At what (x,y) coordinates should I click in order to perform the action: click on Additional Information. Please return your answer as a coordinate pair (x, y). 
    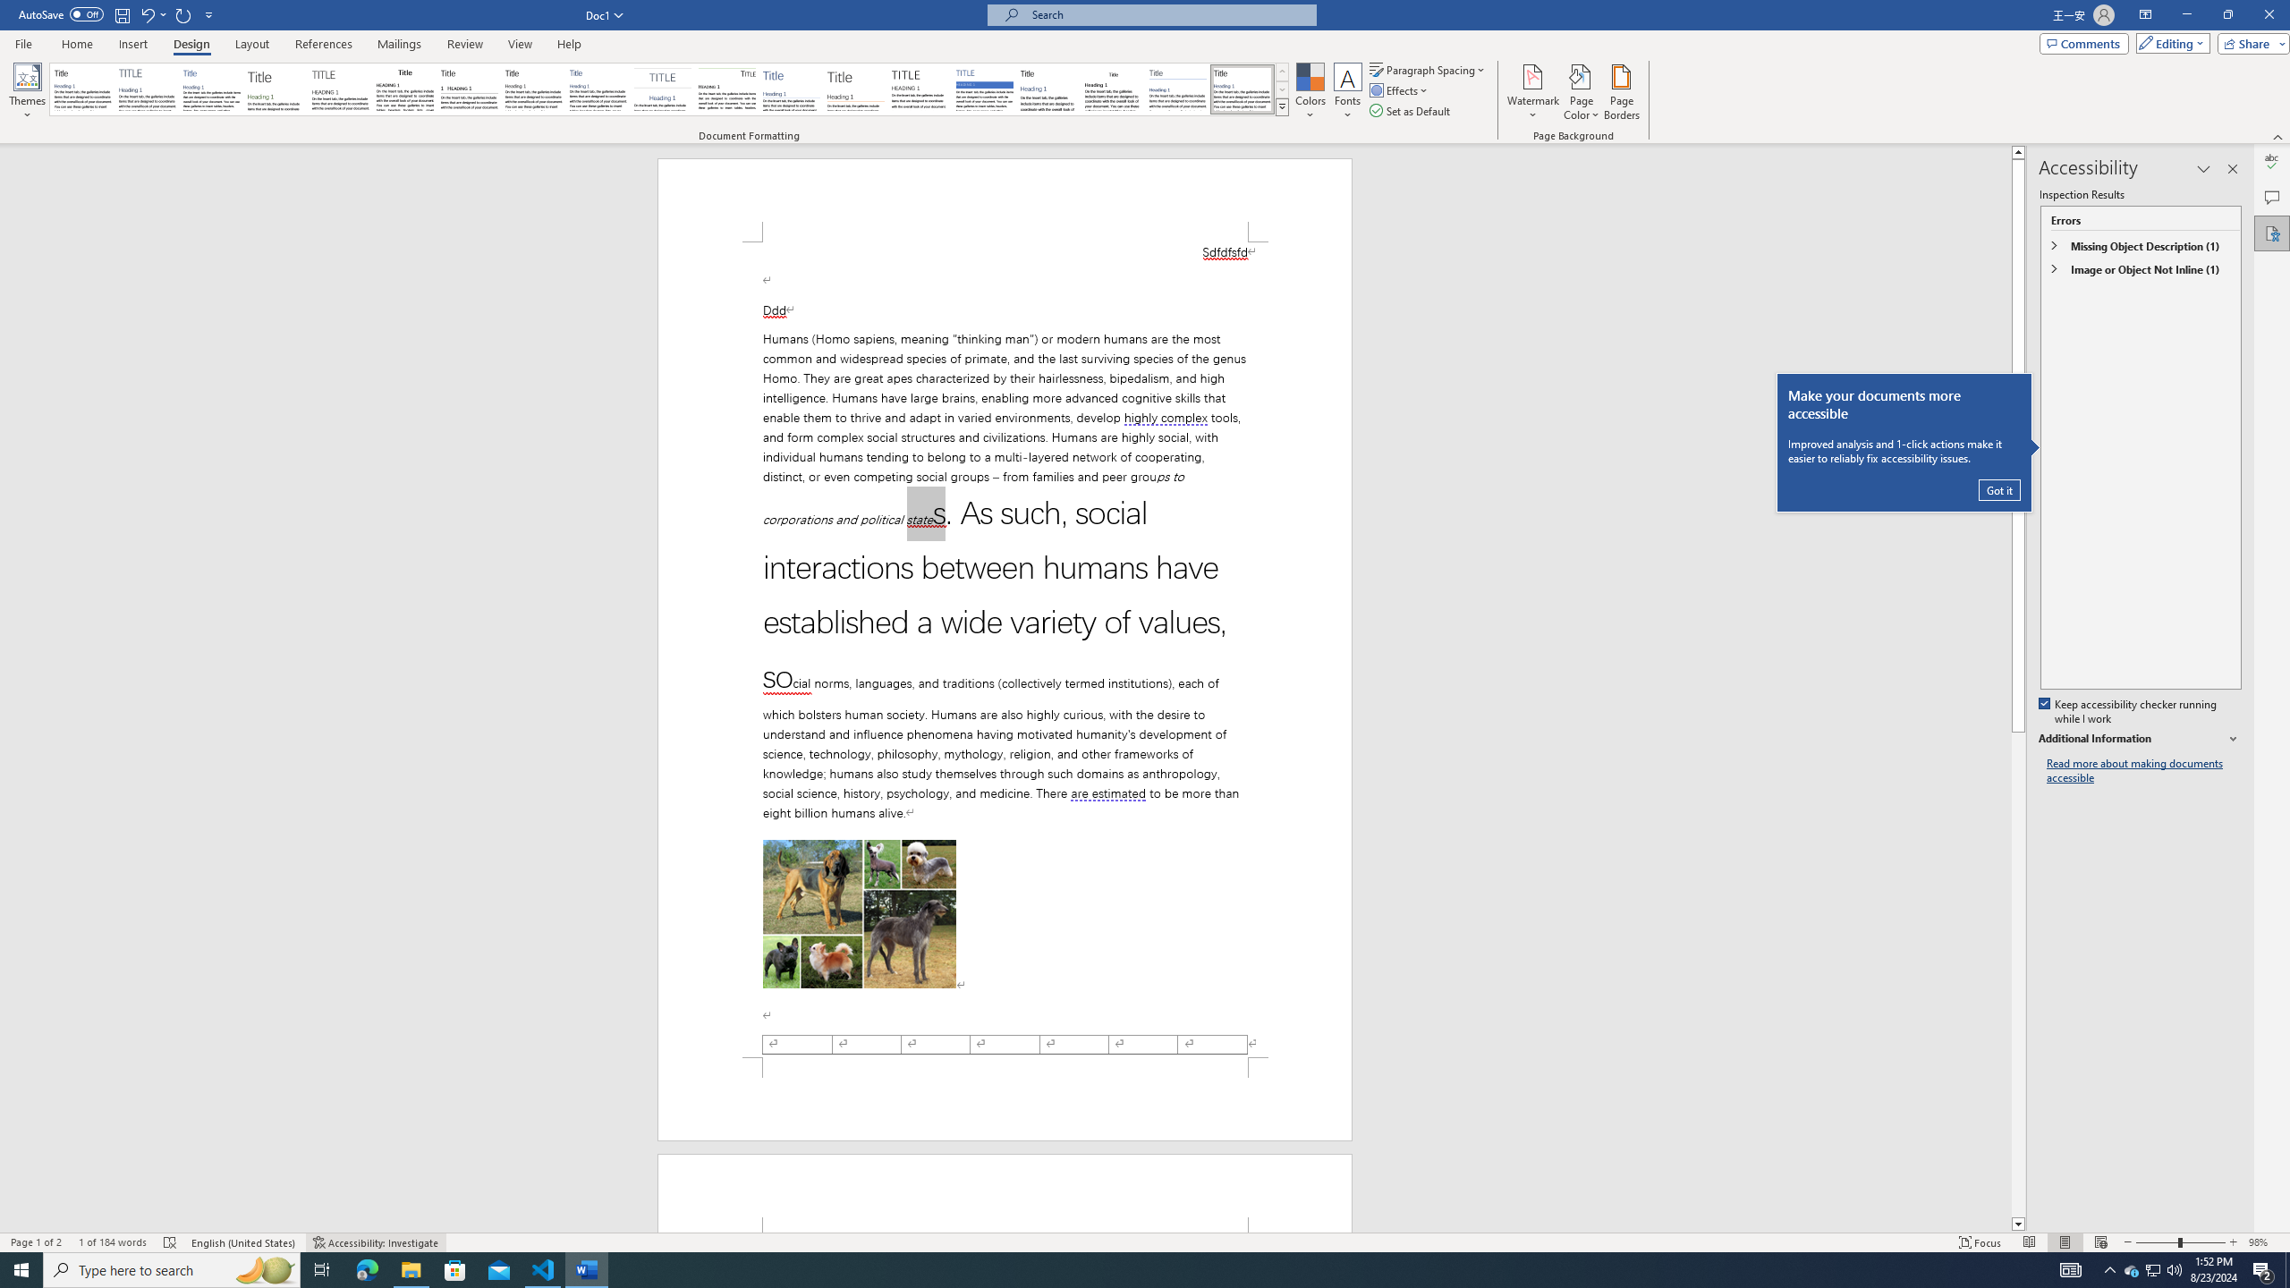
    Looking at the image, I should click on (2140, 739).